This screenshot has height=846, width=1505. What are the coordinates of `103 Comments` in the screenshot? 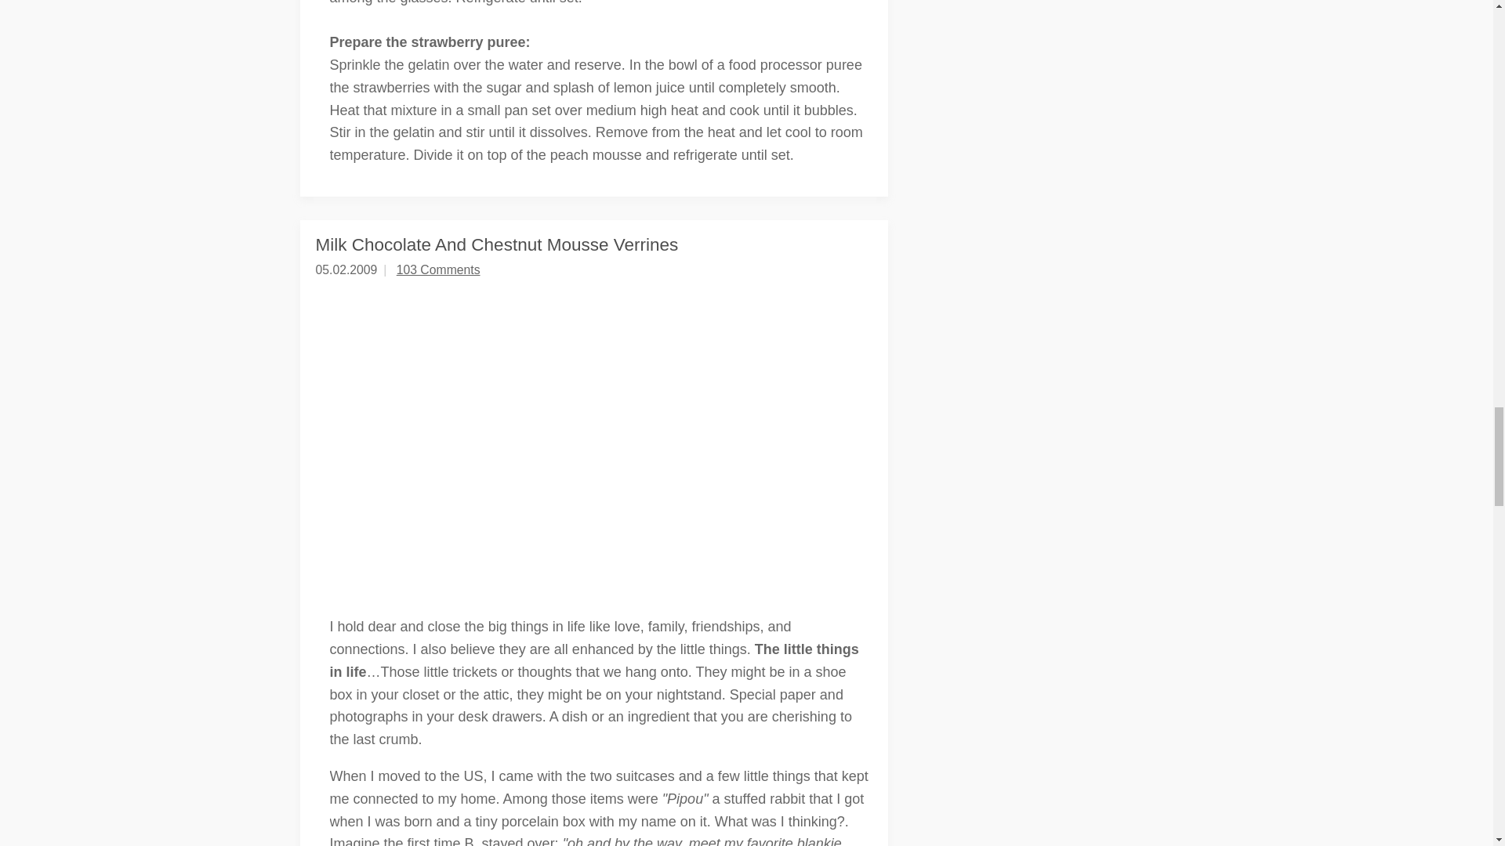 It's located at (438, 269).